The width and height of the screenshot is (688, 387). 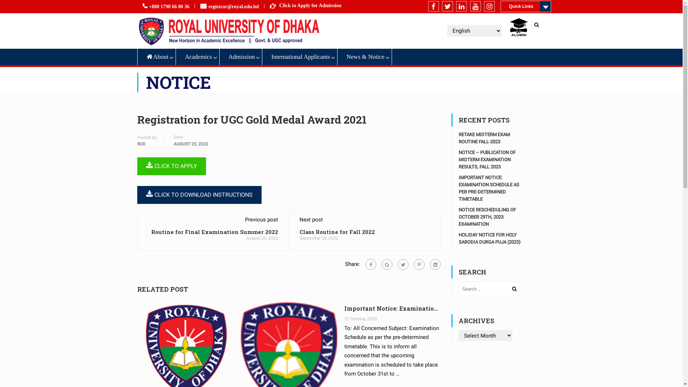 I want to click on HOLIDAY NOTICE FOR HOLY SARODIA DURGA PUJA (2023), so click(x=489, y=239).